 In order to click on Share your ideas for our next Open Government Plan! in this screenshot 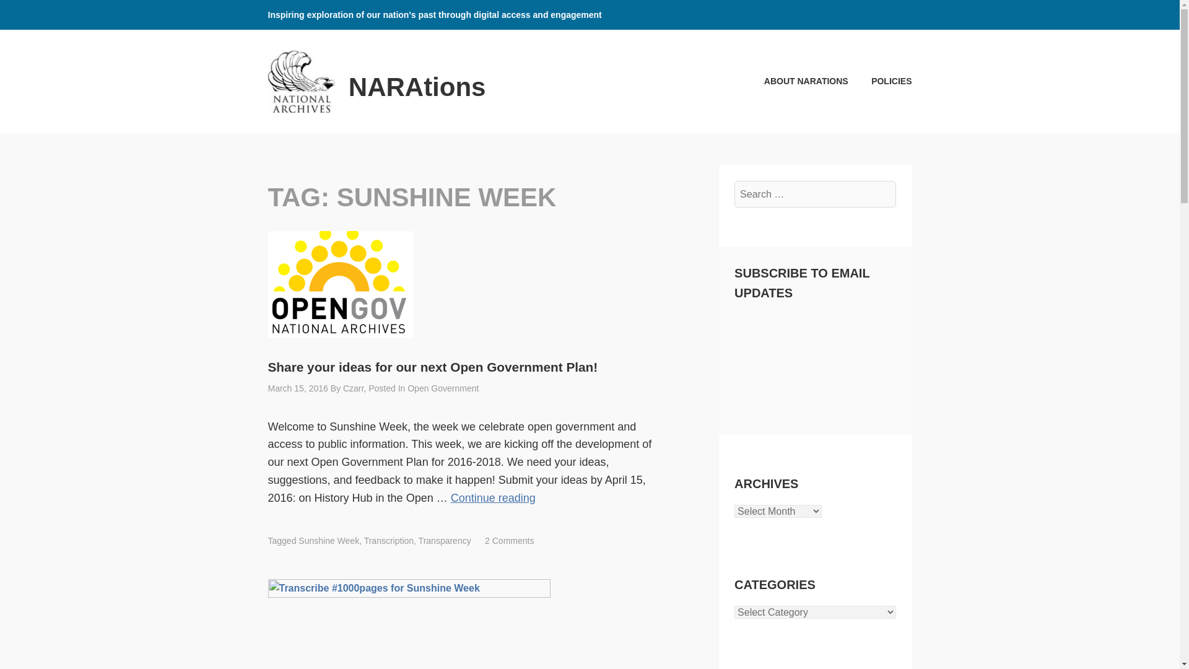, I will do `click(432, 367)`.